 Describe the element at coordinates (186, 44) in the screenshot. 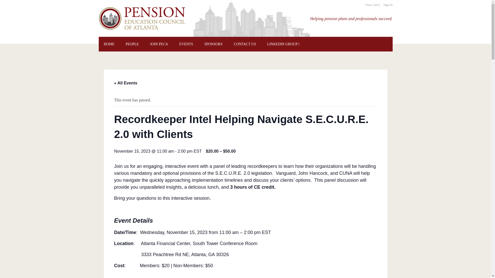

I see `EVENTS` at that location.